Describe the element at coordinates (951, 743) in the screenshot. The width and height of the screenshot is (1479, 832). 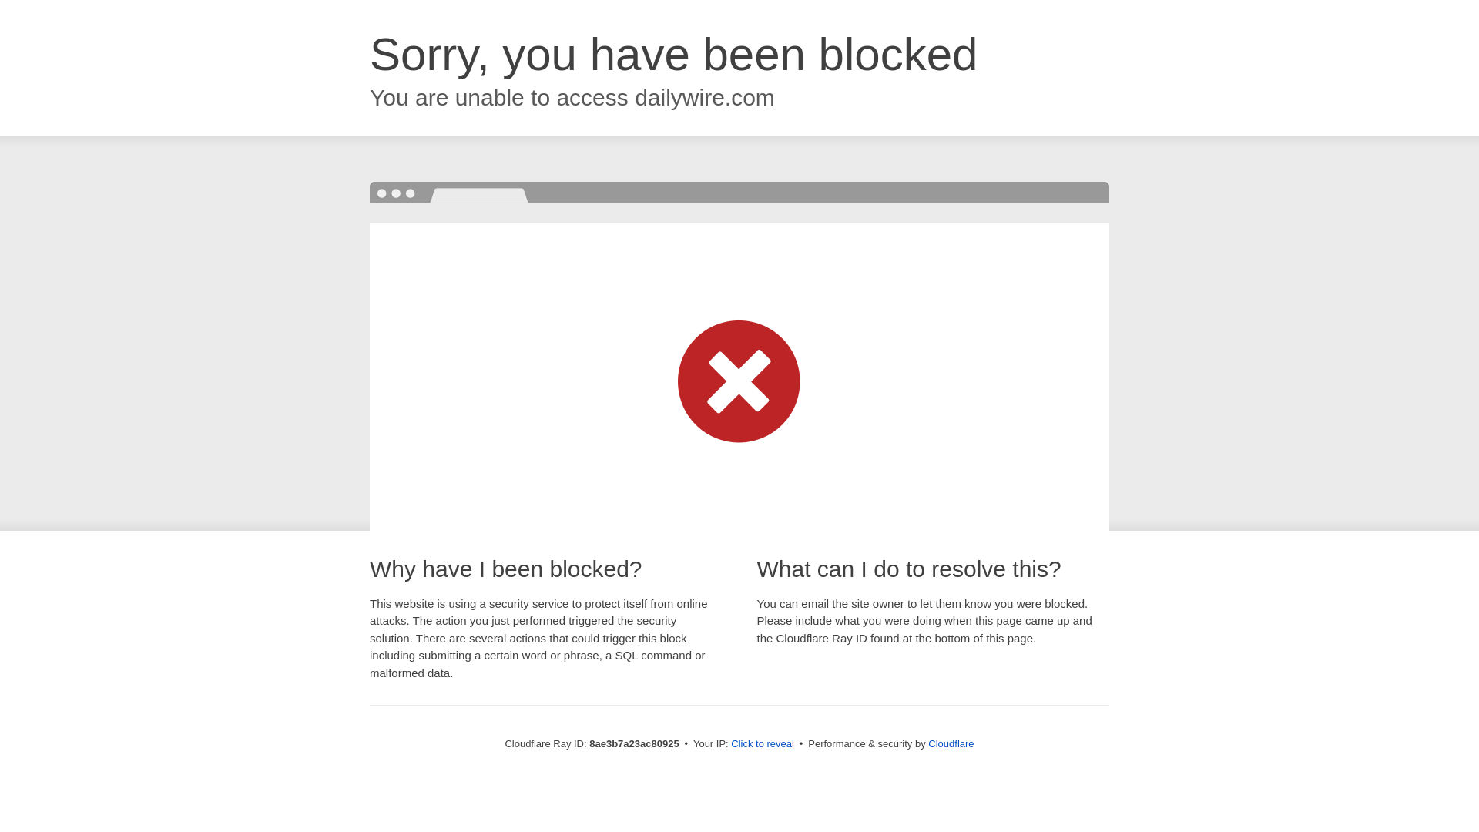
I see `Cloudflare` at that location.